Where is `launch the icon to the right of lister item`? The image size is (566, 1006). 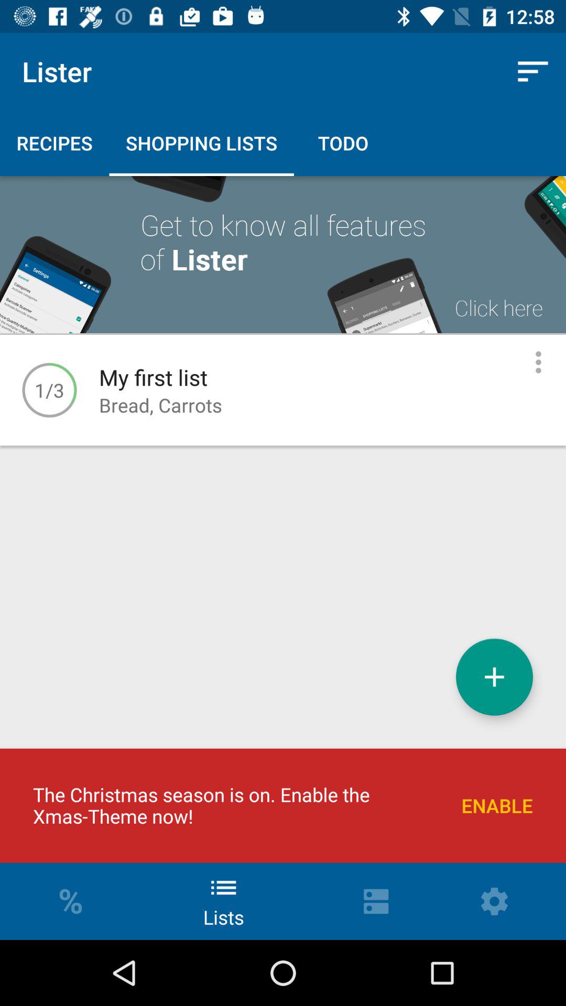
launch the icon to the right of lister item is located at coordinates (532, 71).